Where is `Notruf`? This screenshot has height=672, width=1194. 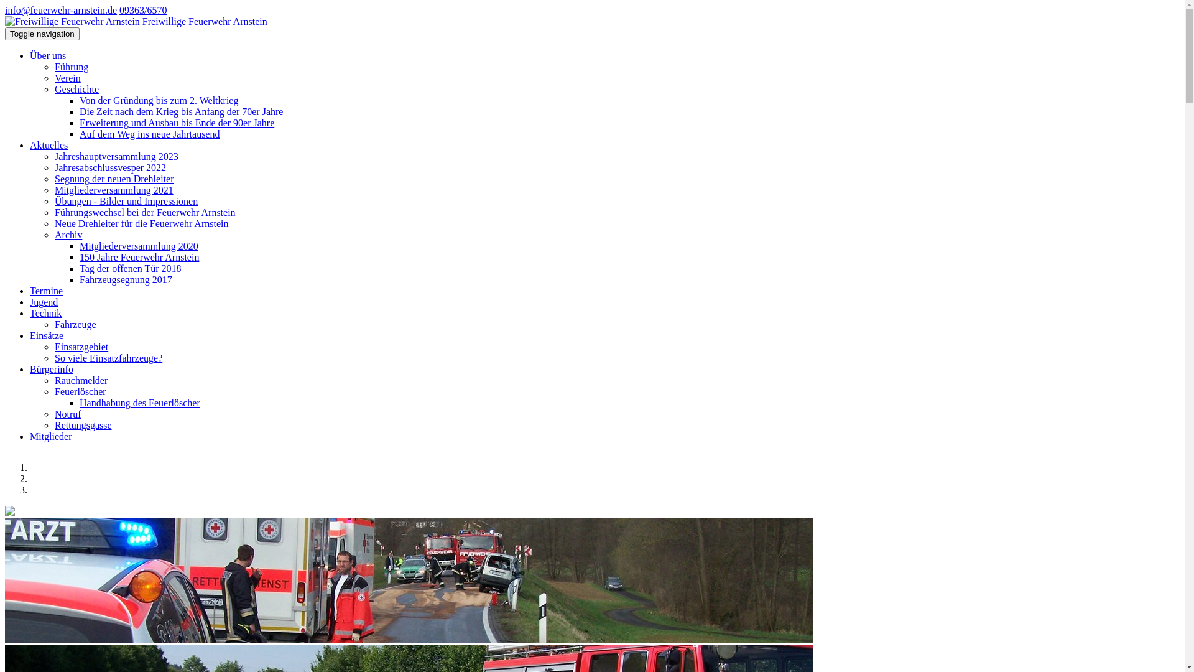 Notruf is located at coordinates (68, 414).